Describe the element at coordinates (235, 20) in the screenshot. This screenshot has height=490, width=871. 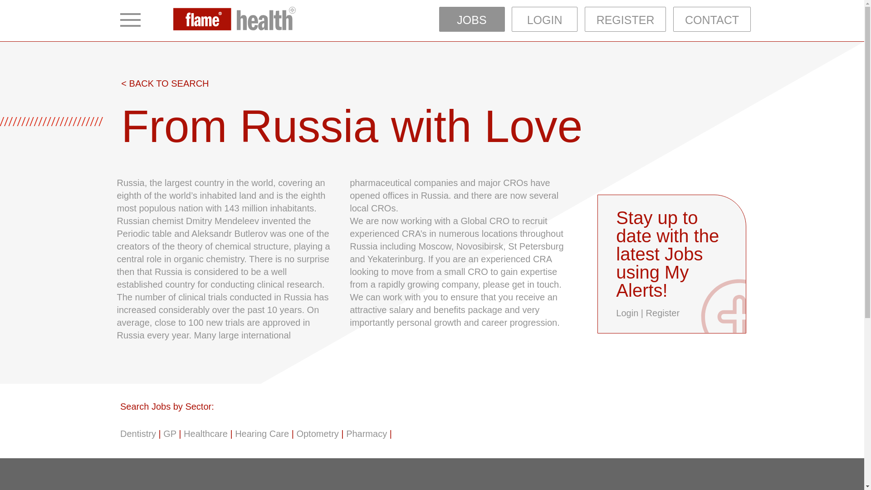
I see `Flame Health` at that location.